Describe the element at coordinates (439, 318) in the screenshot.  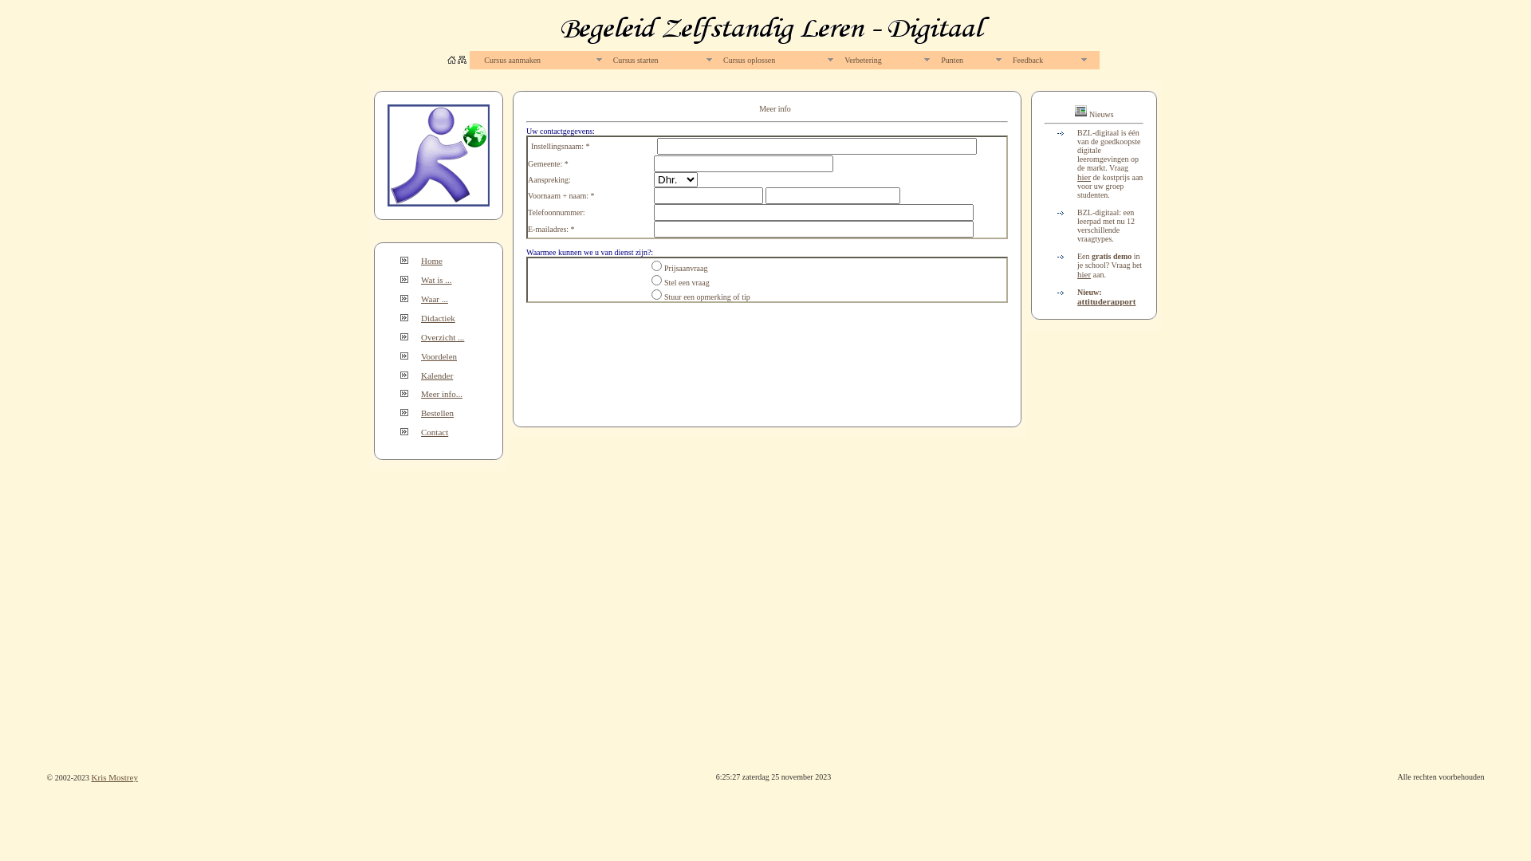
I see `Didactiek` at that location.